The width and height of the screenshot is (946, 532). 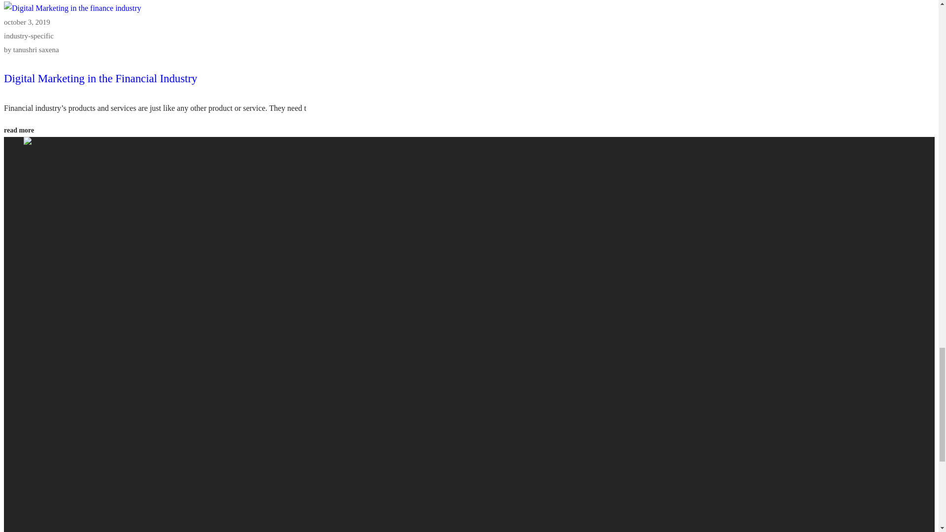 What do you see at coordinates (31, 49) in the screenshot?
I see `by tanushri saxena` at bounding box center [31, 49].